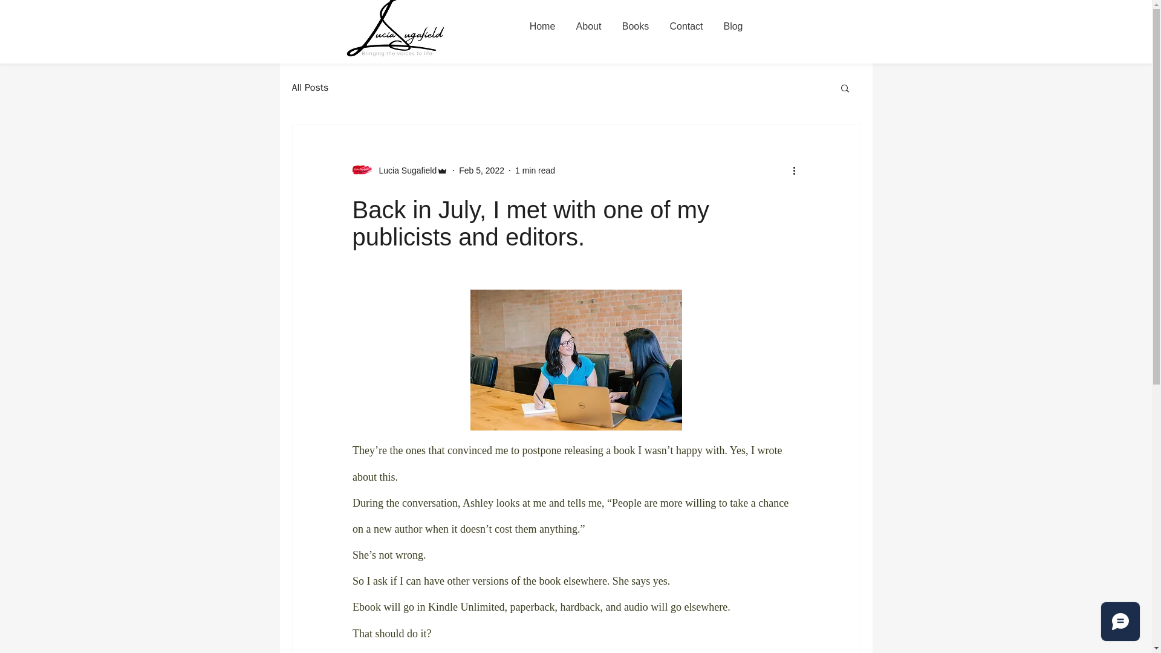 This screenshot has height=653, width=1161. Describe the element at coordinates (400, 171) in the screenshot. I see `Lucia Sugafield` at that location.